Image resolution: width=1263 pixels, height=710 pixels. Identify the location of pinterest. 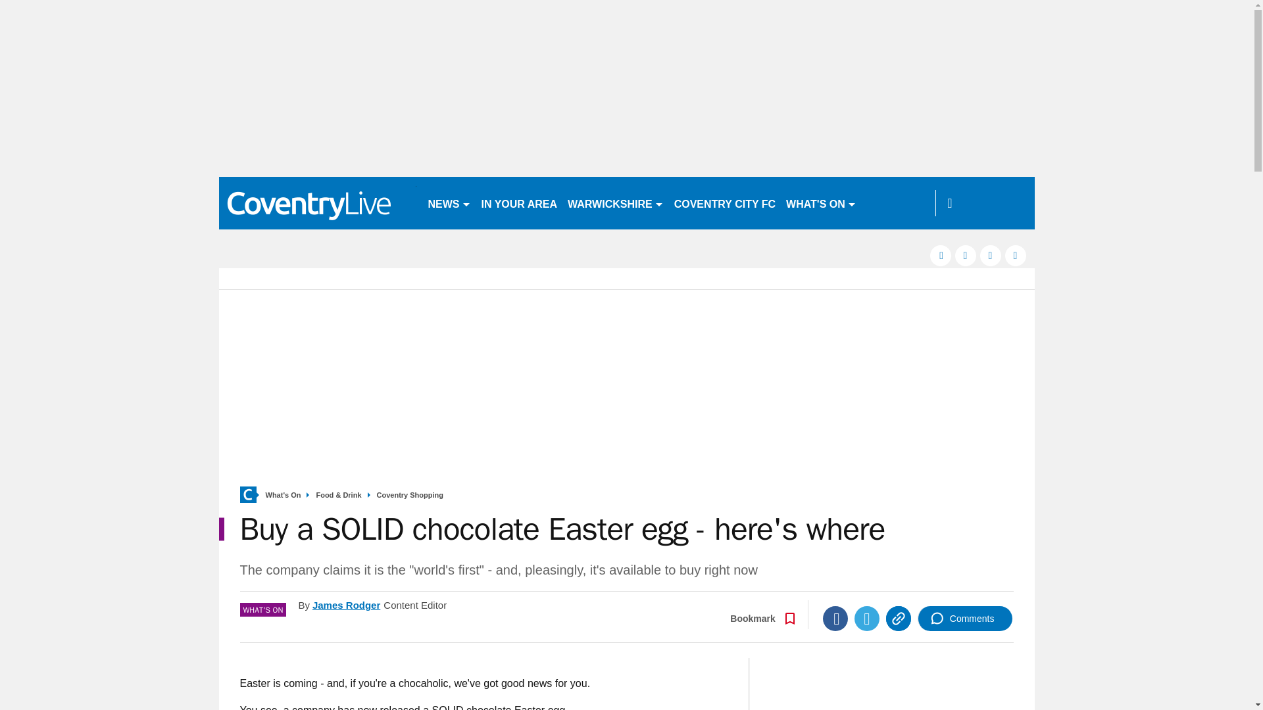
(991, 255).